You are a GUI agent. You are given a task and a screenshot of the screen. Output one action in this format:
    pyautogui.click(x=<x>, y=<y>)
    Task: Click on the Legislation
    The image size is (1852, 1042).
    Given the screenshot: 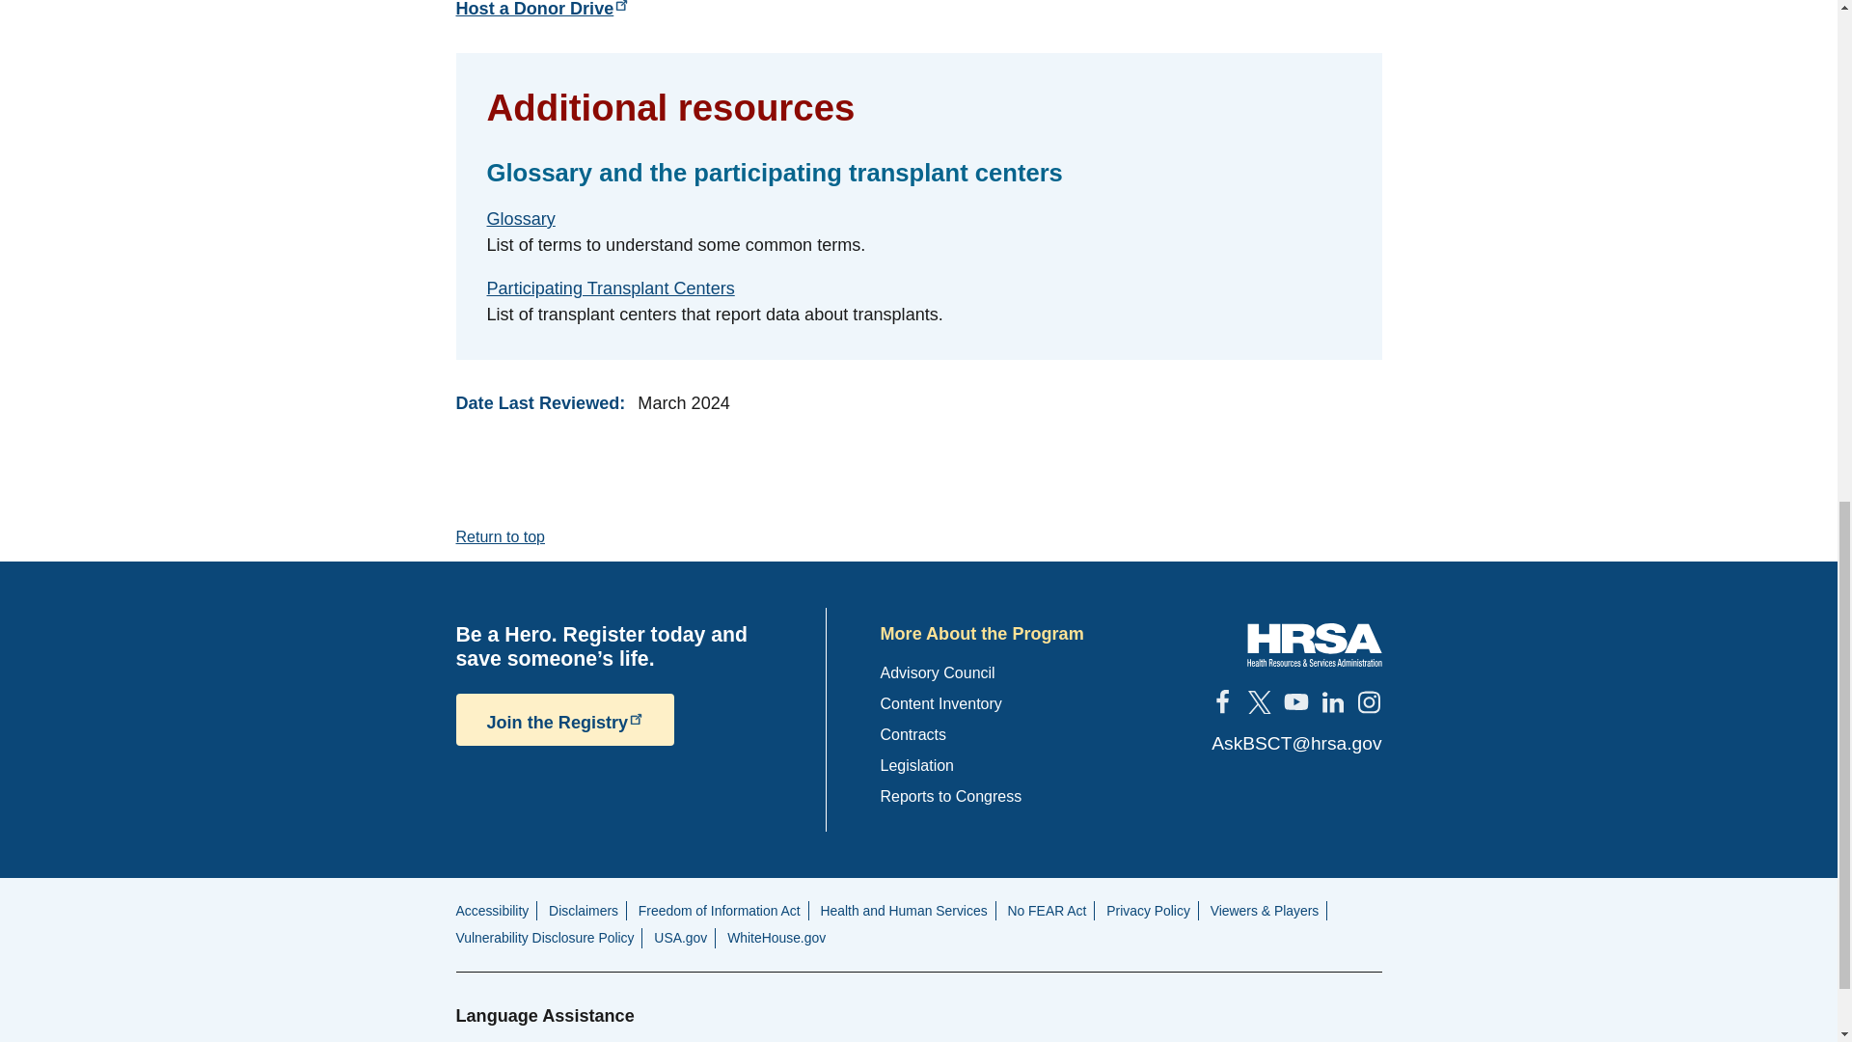 What is the action you would take?
    pyautogui.click(x=916, y=766)
    